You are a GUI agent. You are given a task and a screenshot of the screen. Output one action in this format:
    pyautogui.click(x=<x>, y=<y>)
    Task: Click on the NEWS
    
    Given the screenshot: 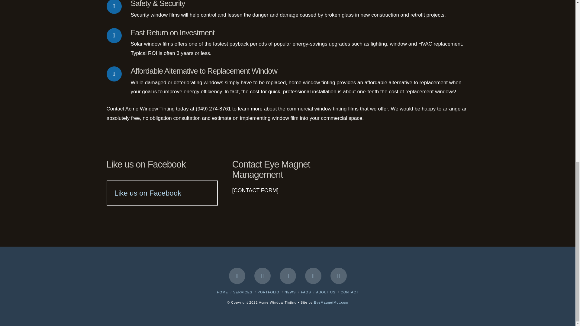 What is the action you would take?
    pyautogui.click(x=290, y=292)
    